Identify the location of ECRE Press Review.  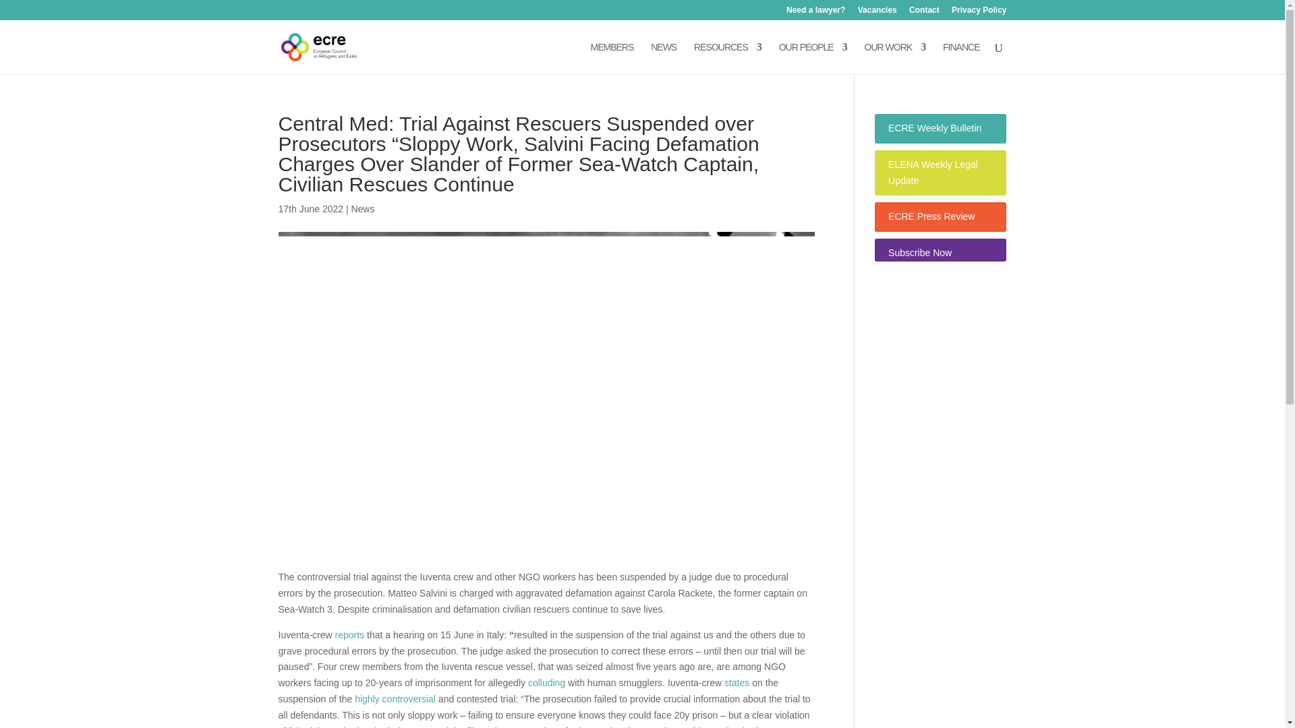
(931, 216).